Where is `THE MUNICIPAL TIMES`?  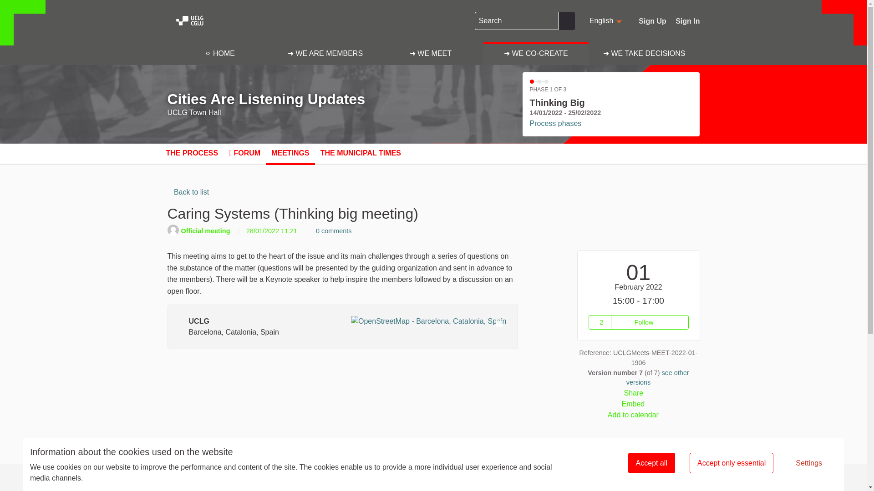
THE MUNICIPAL TIMES is located at coordinates (170, 192).